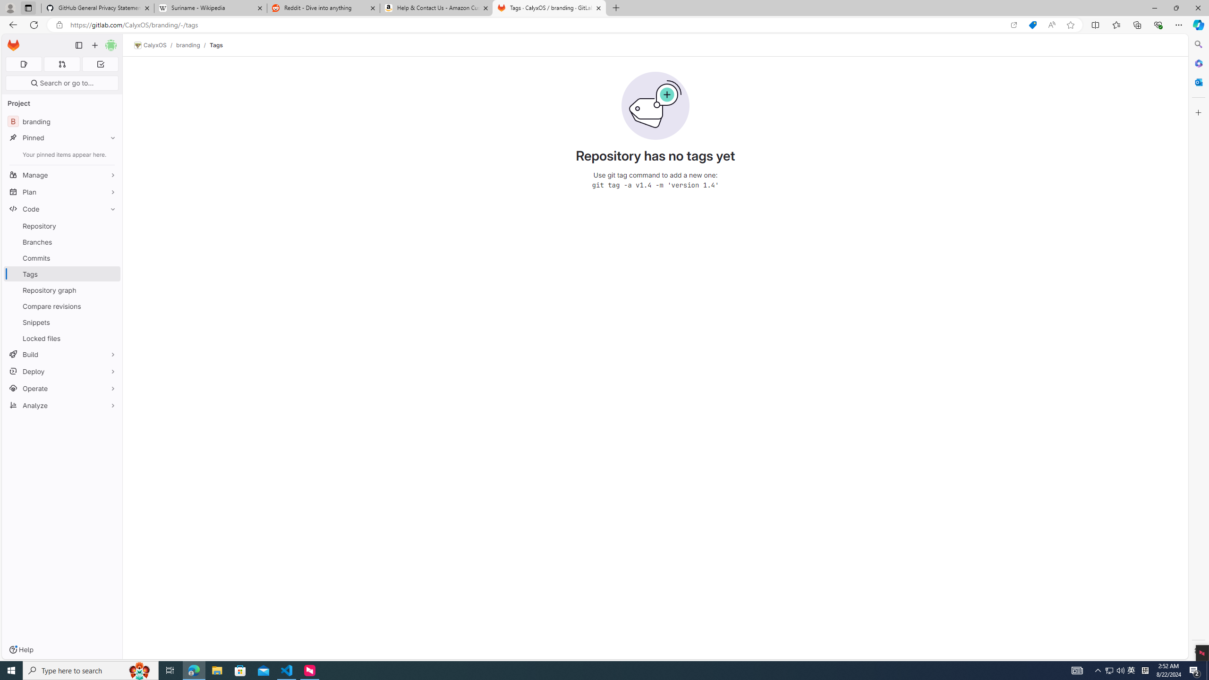  What do you see at coordinates (210, 8) in the screenshot?
I see `Suriname - Wikipedia` at bounding box center [210, 8].